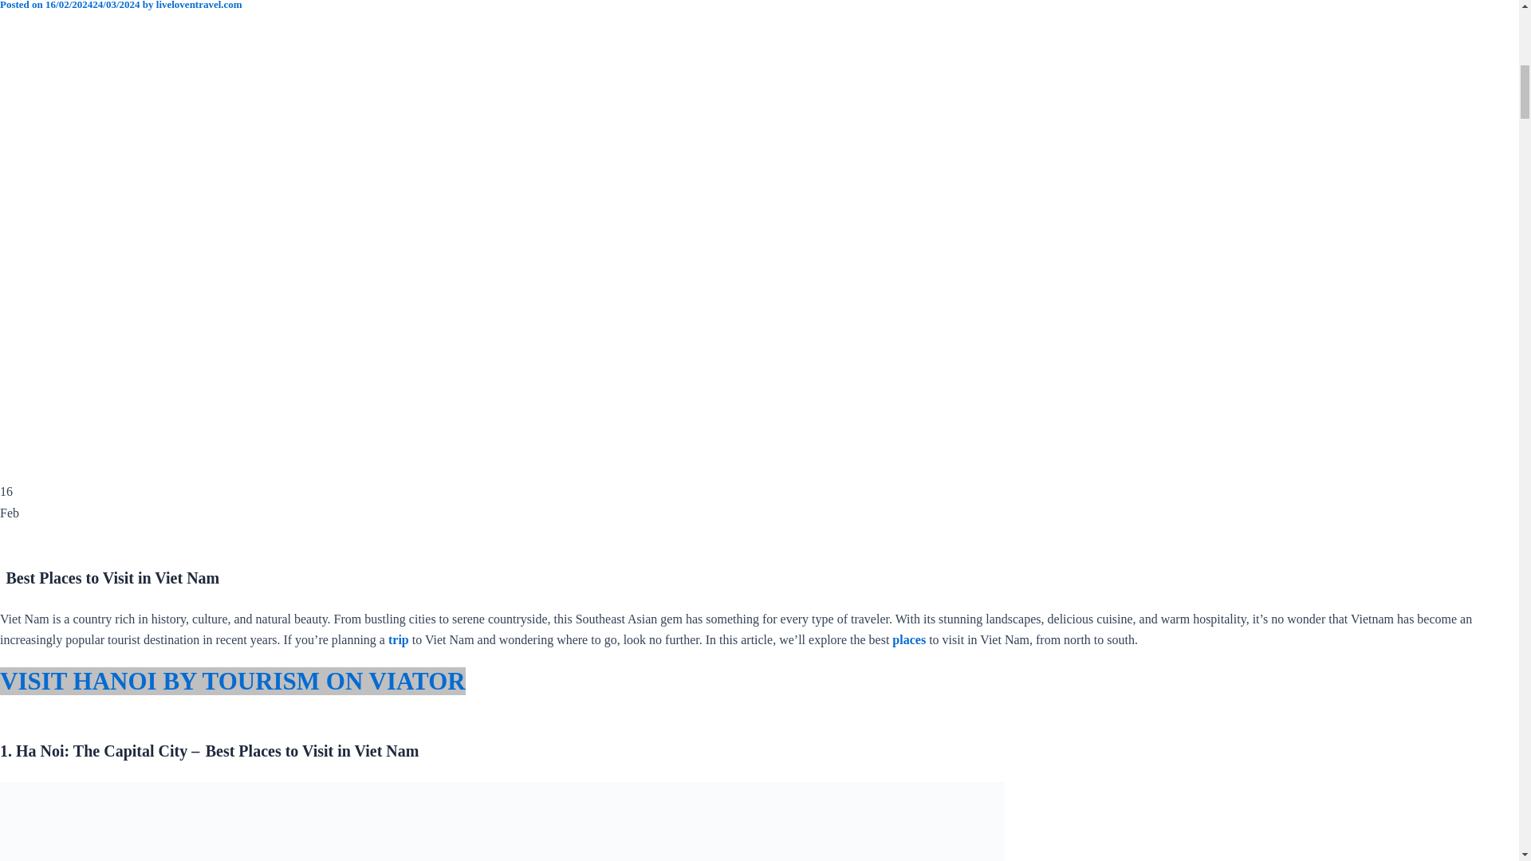  I want to click on VISIT HANOI BY TOURISM ON VIATOR, so click(233, 681).